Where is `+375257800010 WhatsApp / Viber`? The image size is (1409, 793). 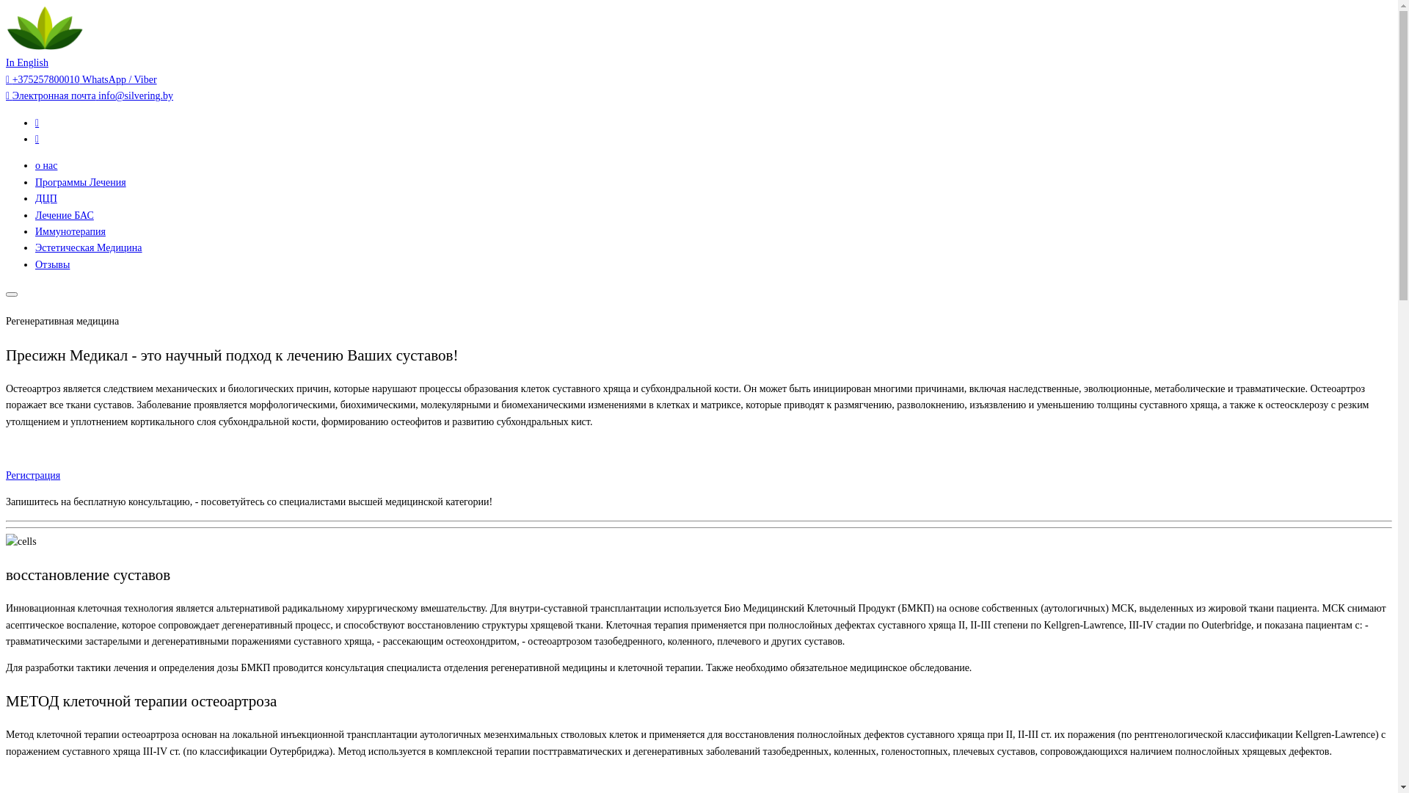
+375257800010 WhatsApp / Viber is located at coordinates (81, 79).